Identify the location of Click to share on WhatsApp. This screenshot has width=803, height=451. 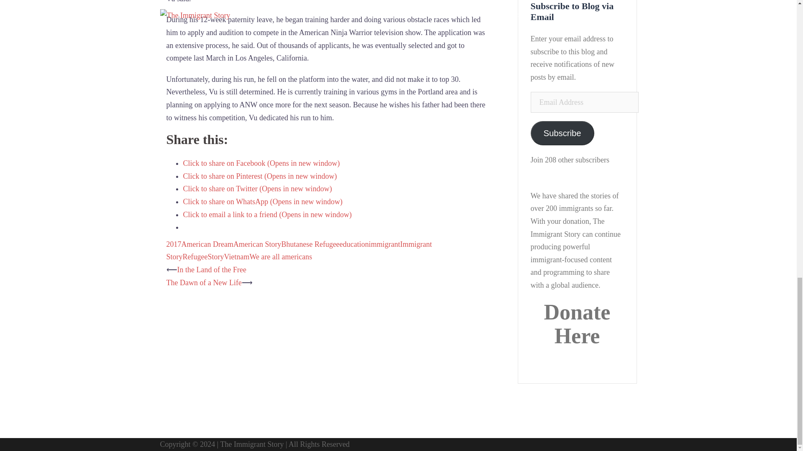
(263, 201).